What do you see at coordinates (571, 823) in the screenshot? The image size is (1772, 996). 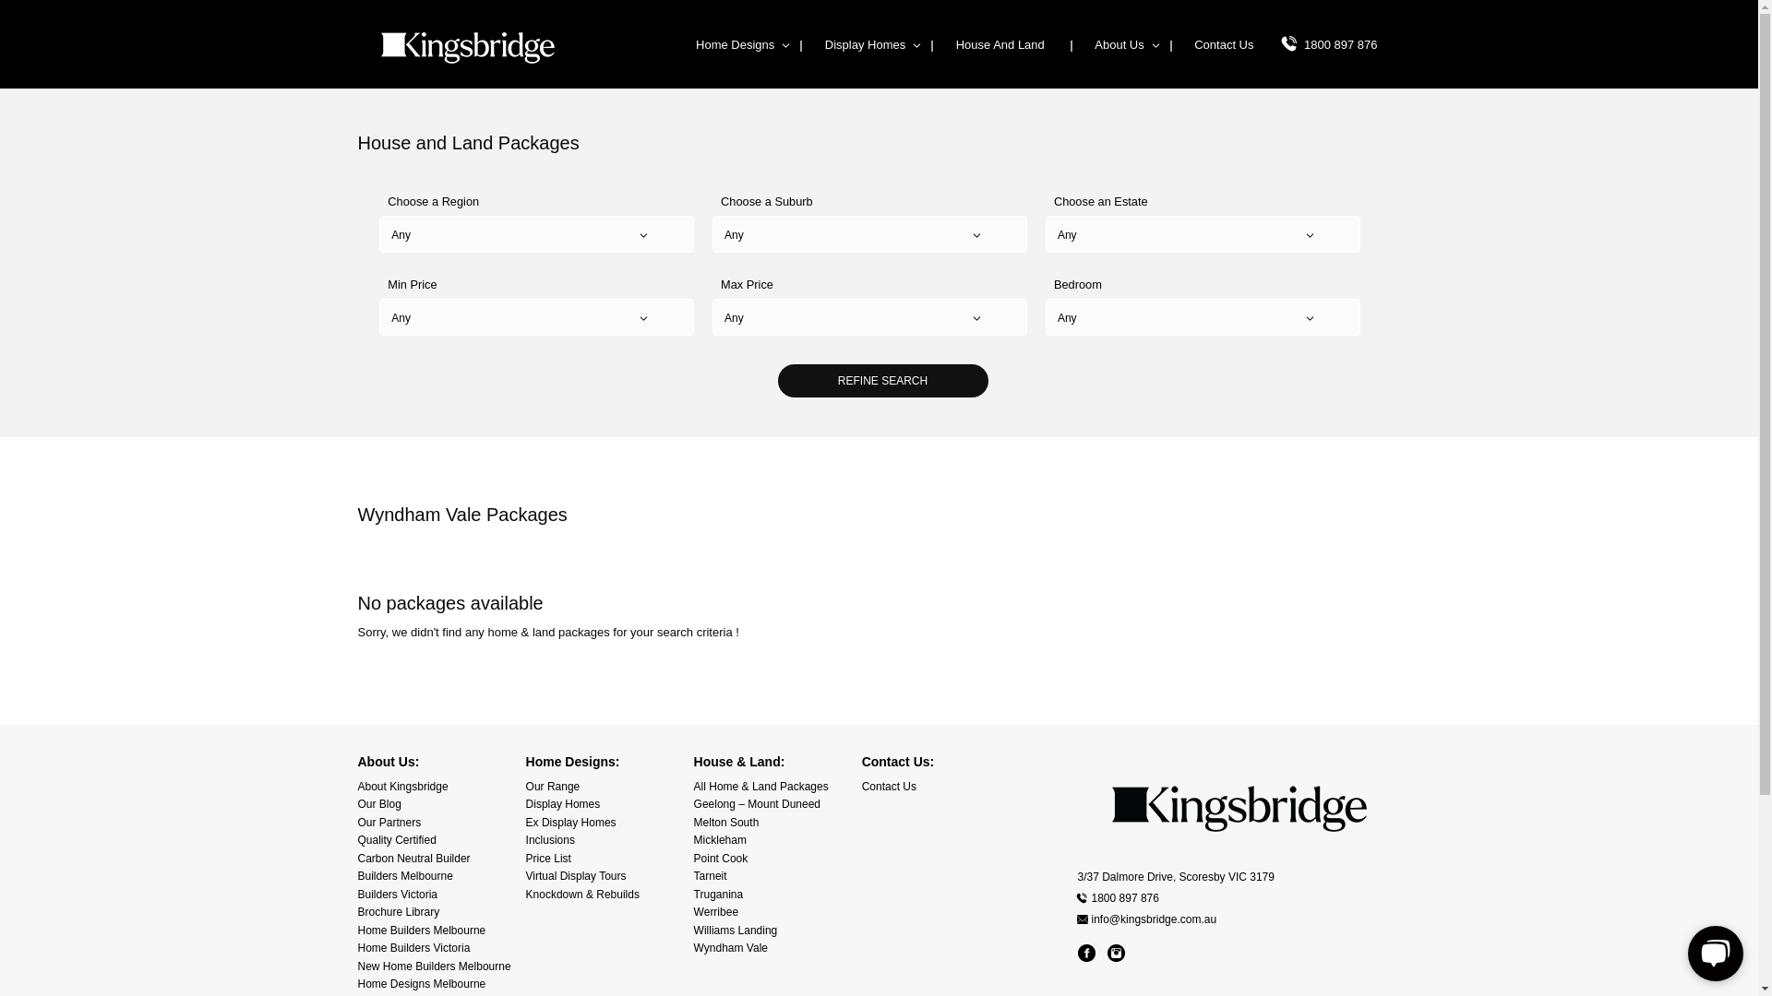 I see `Ex Display Homes` at bounding box center [571, 823].